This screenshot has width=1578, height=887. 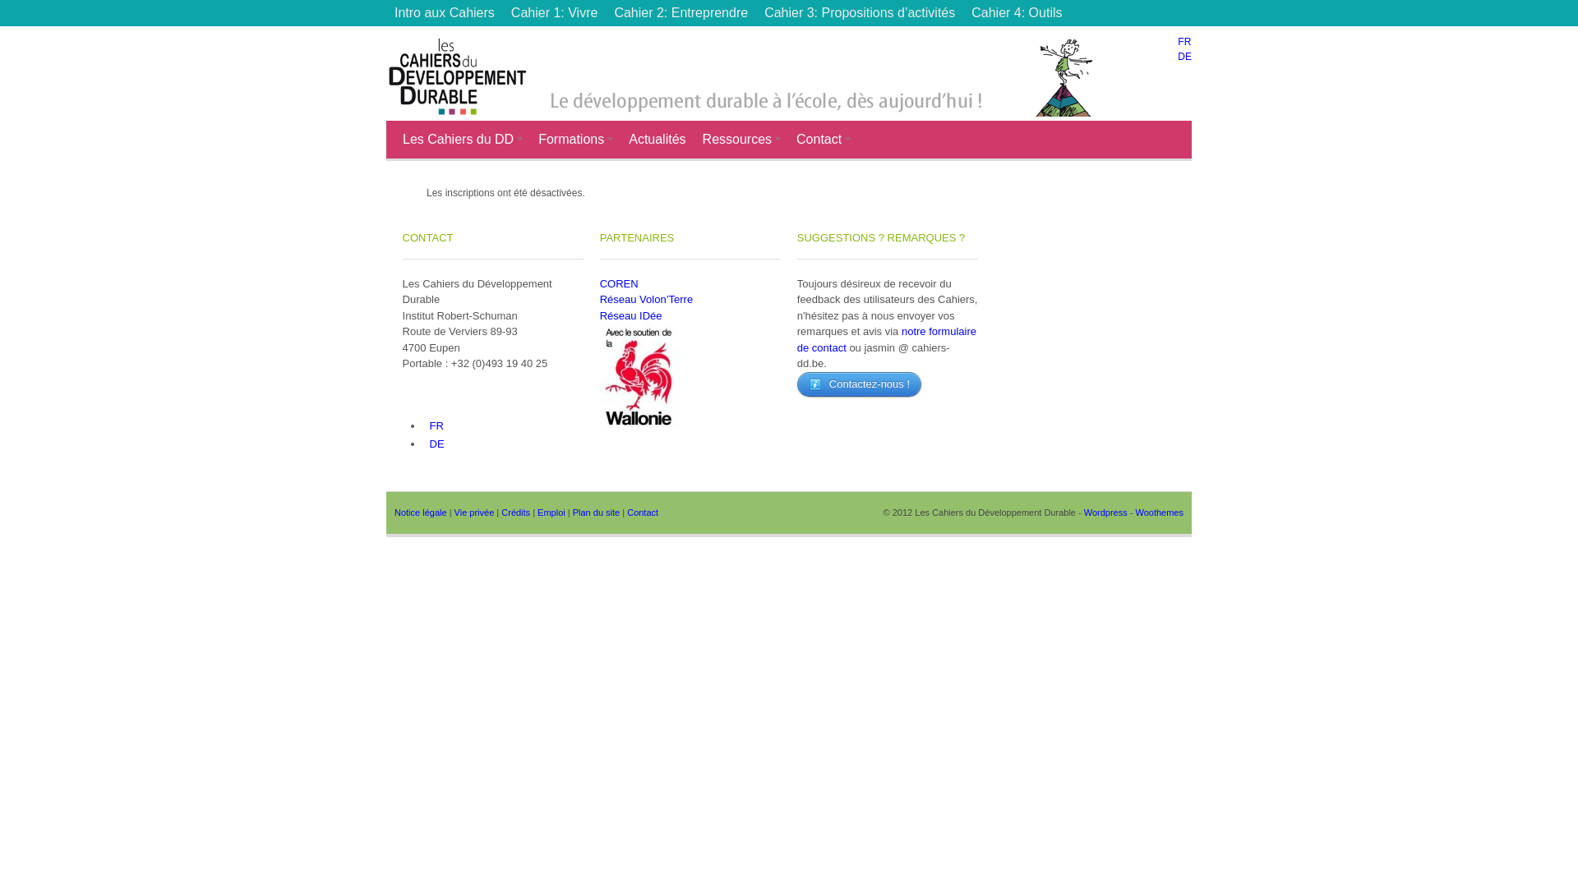 What do you see at coordinates (681, 13) in the screenshot?
I see `Cahier 2: Entreprendre` at bounding box center [681, 13].